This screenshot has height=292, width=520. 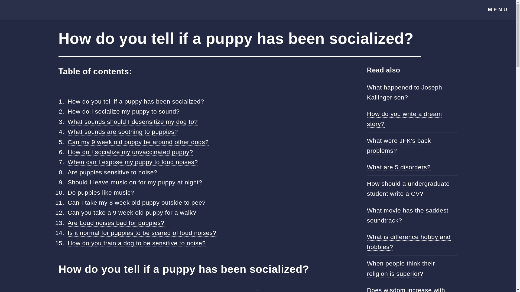 I want to click on How do you write a dream story?, so click(x=405, y=119).